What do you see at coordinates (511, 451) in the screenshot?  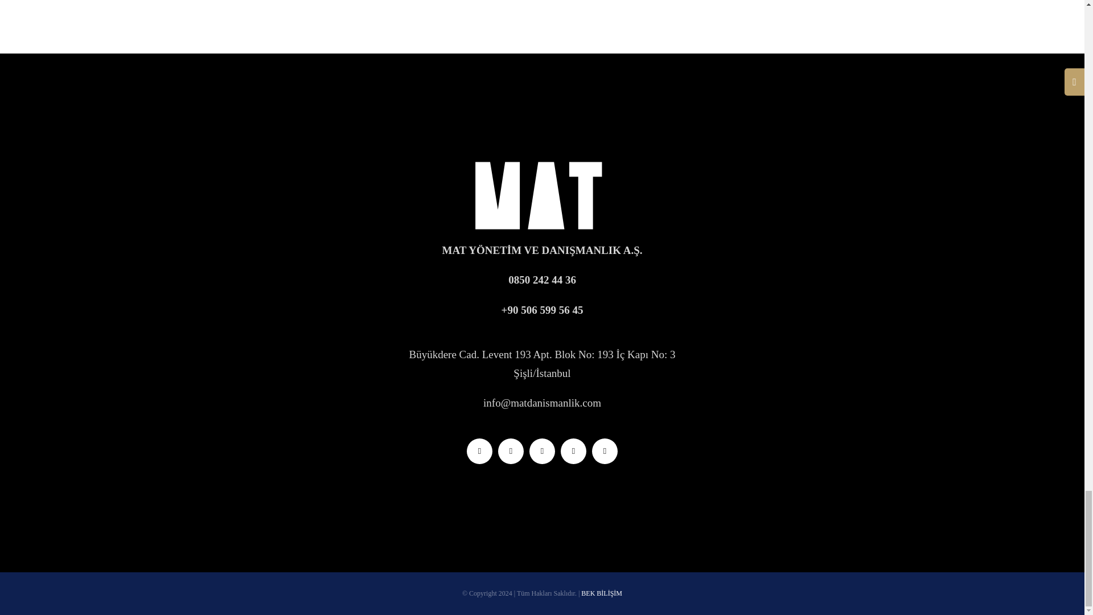 I see `Instagram` at bounding box center [511, 451].